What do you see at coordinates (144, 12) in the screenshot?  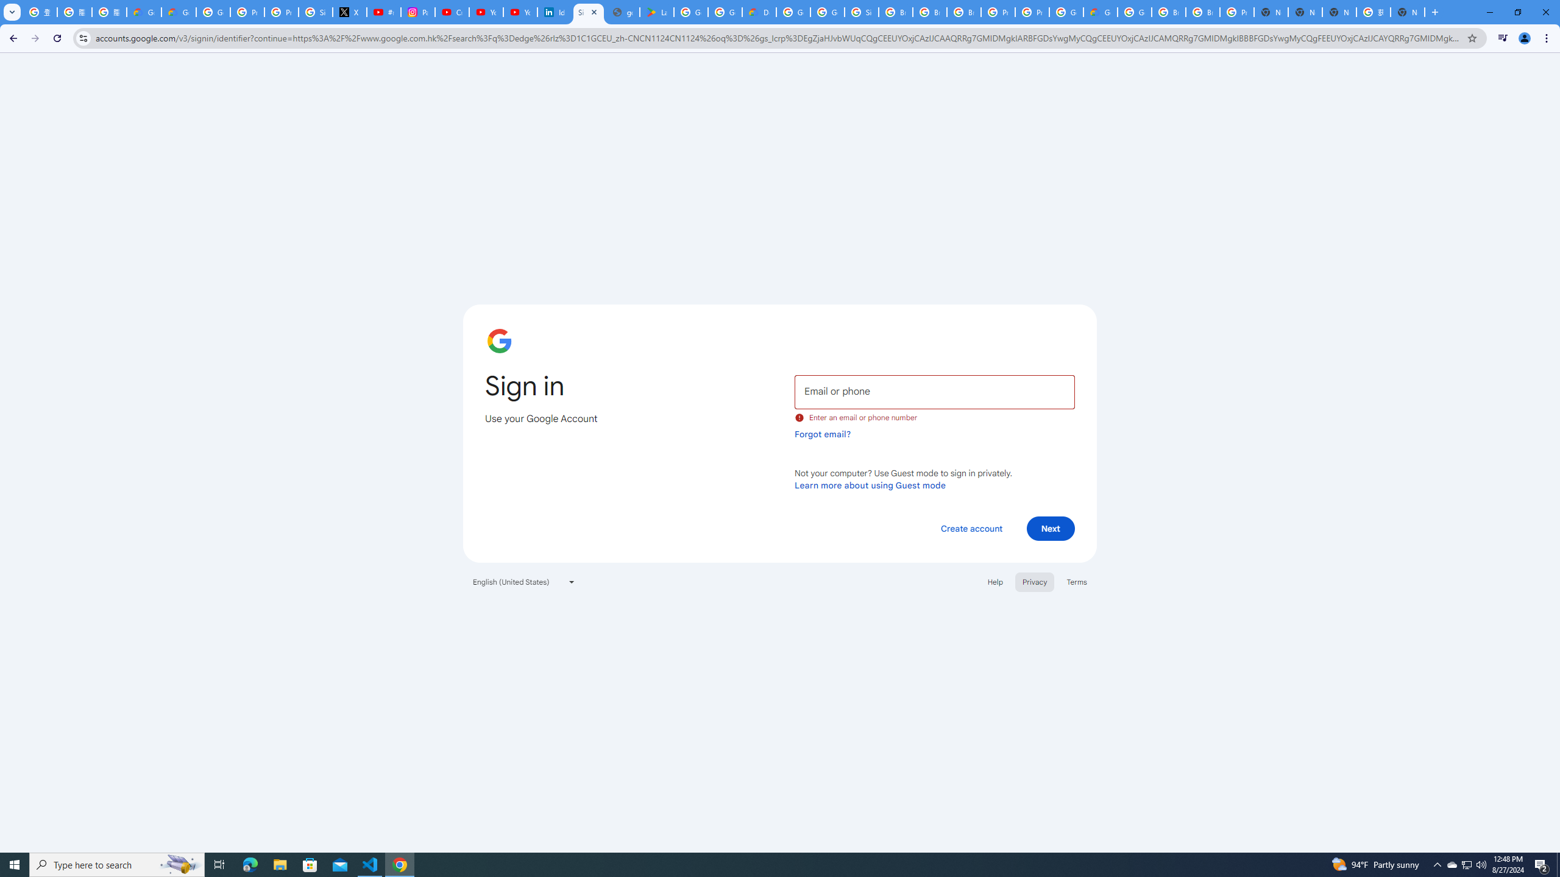 I see `Google Cloud Privacy Notice` at bounding box center [144, 12].